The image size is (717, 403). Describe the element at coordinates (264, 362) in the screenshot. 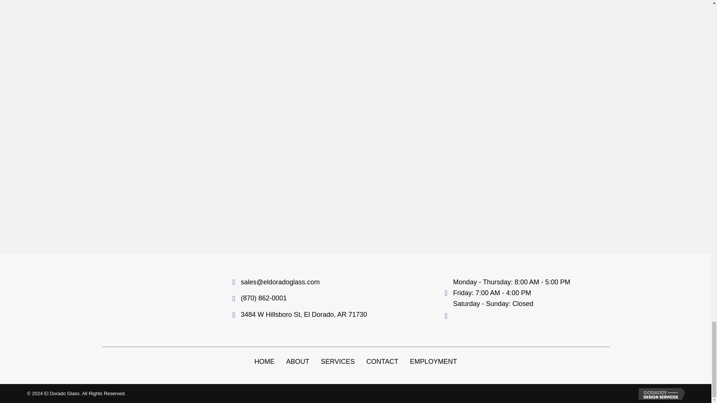

I see `HOME` at that location.